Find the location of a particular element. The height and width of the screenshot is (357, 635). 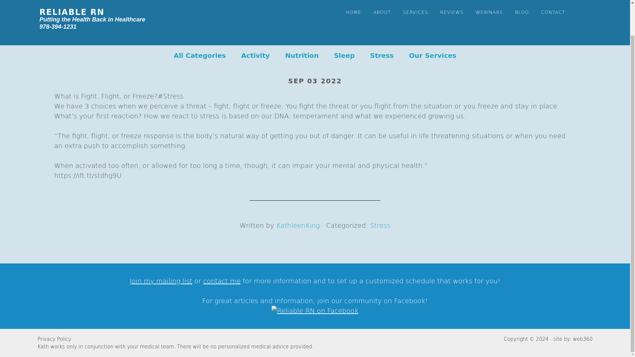

KathleenKing is located at coordinates (298, 225).